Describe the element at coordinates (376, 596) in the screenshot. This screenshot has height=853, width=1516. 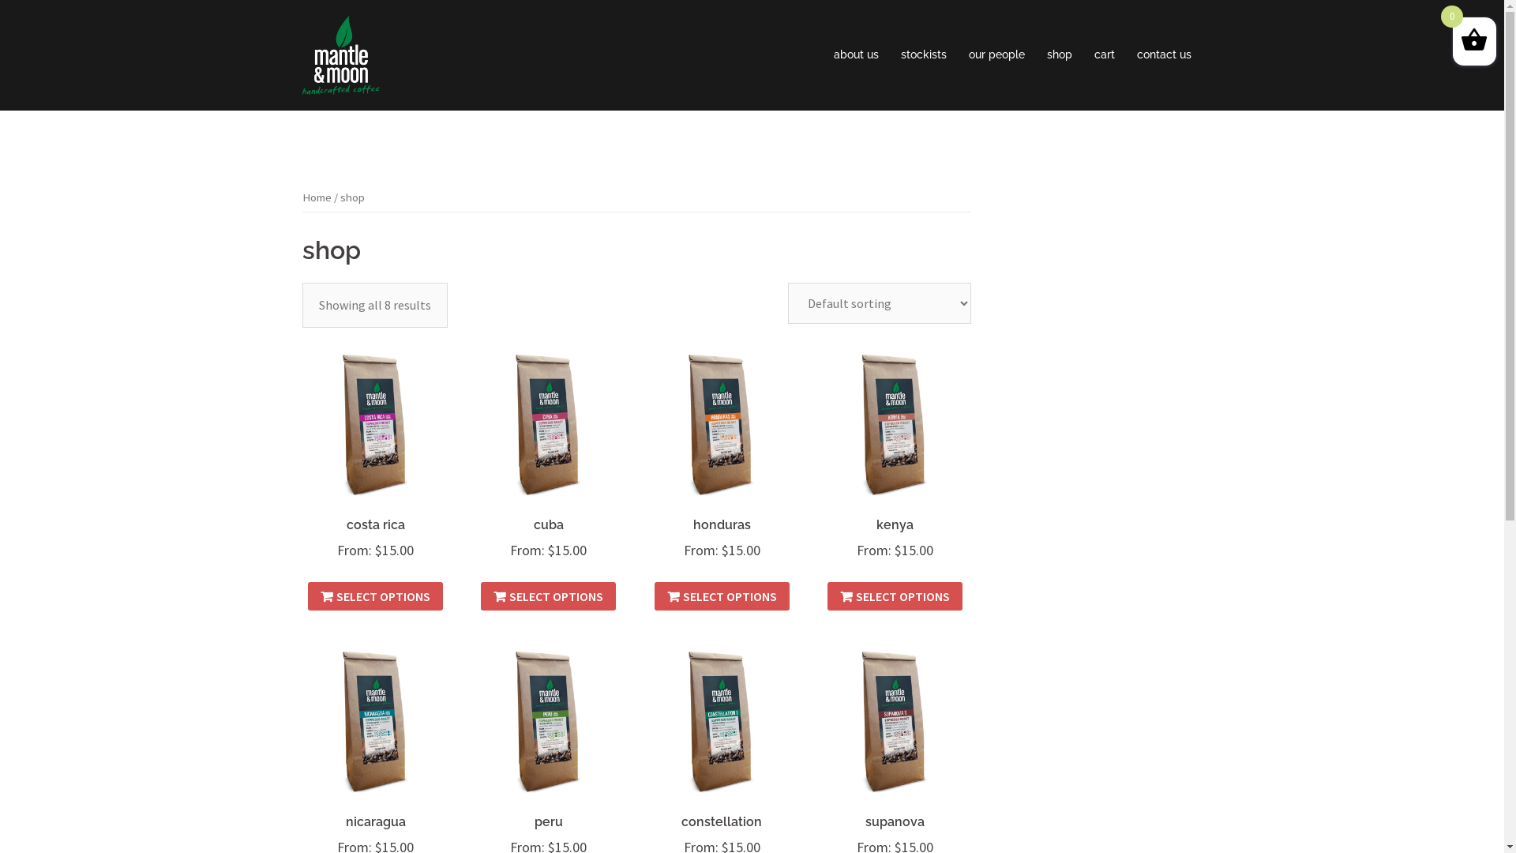
I see `SELECT OPTIONS` at that location.